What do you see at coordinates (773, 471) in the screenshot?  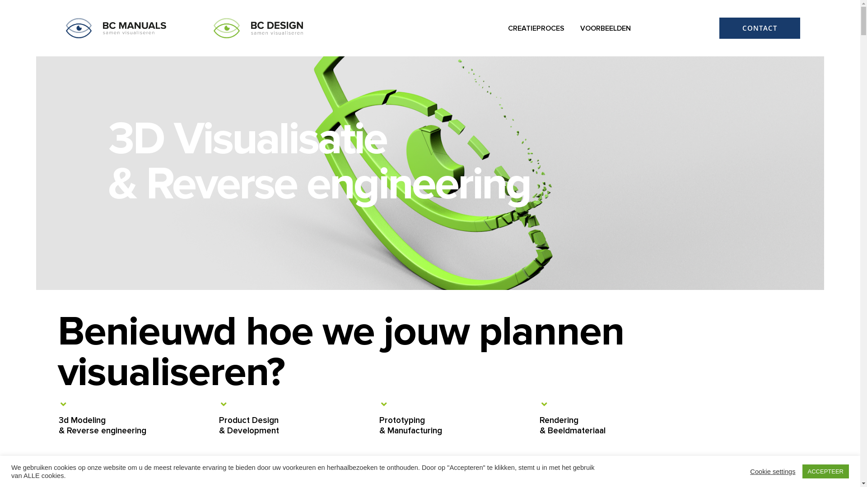 I see `Cookie settings` at bounding box center [773, 471].